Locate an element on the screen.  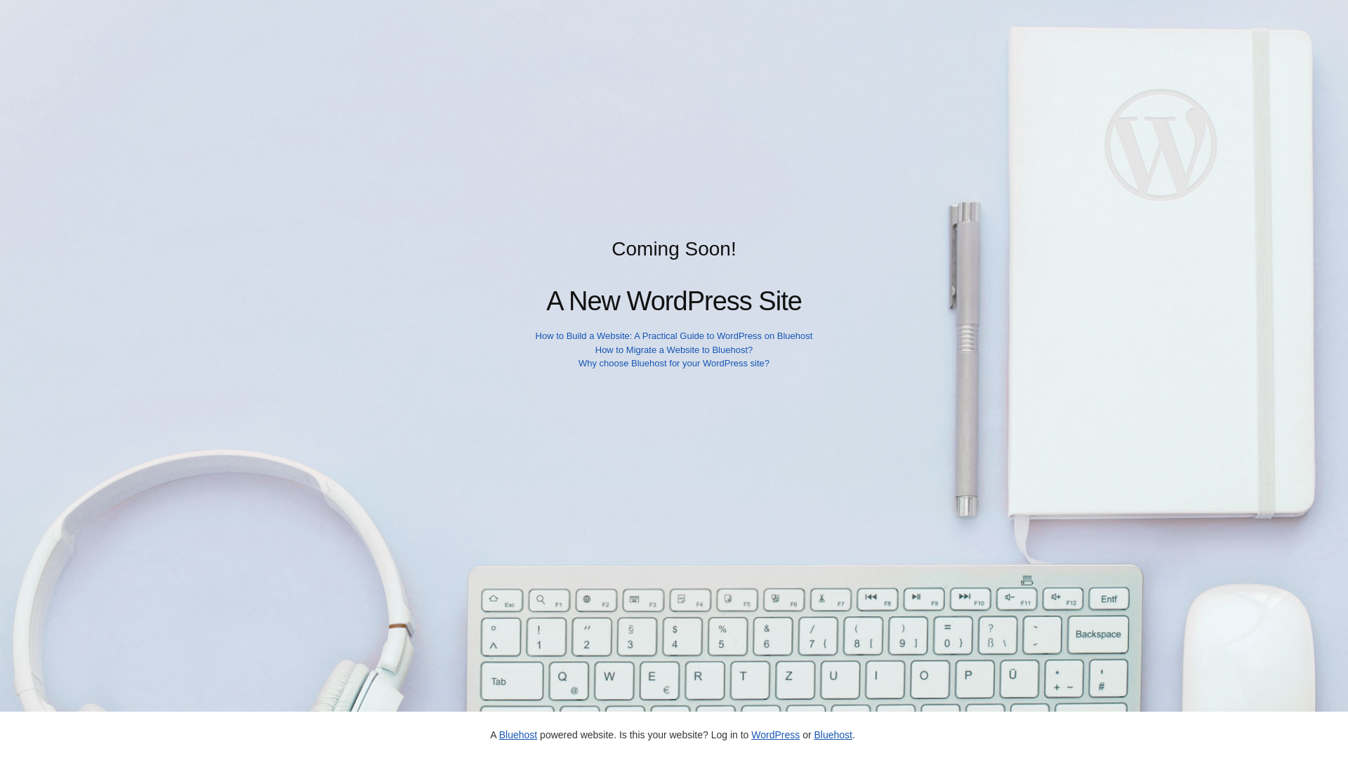
WordPress is located at coordinates (775, 734).